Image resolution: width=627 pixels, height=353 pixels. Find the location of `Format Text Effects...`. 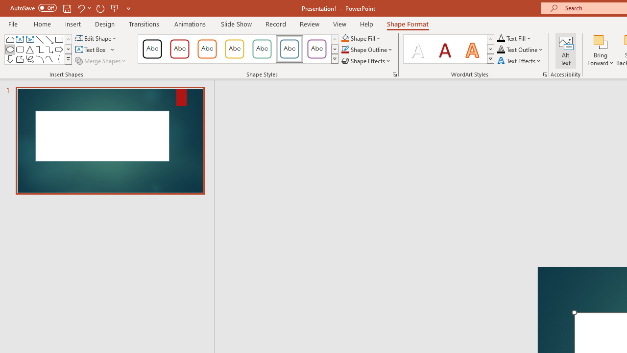

Format Text Effects... is located at coordinates (545, 75).